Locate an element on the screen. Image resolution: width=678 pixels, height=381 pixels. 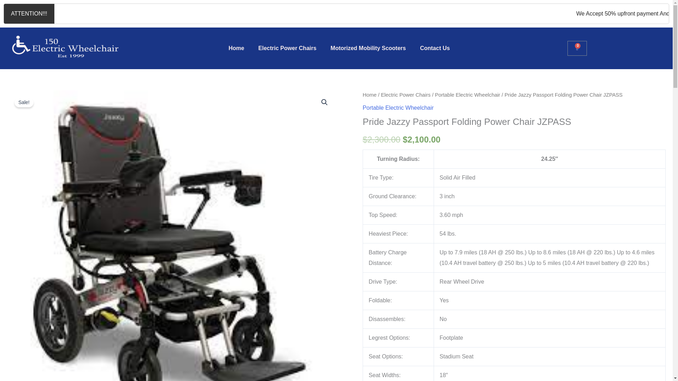
Cart is located at coordinates (577, 48).